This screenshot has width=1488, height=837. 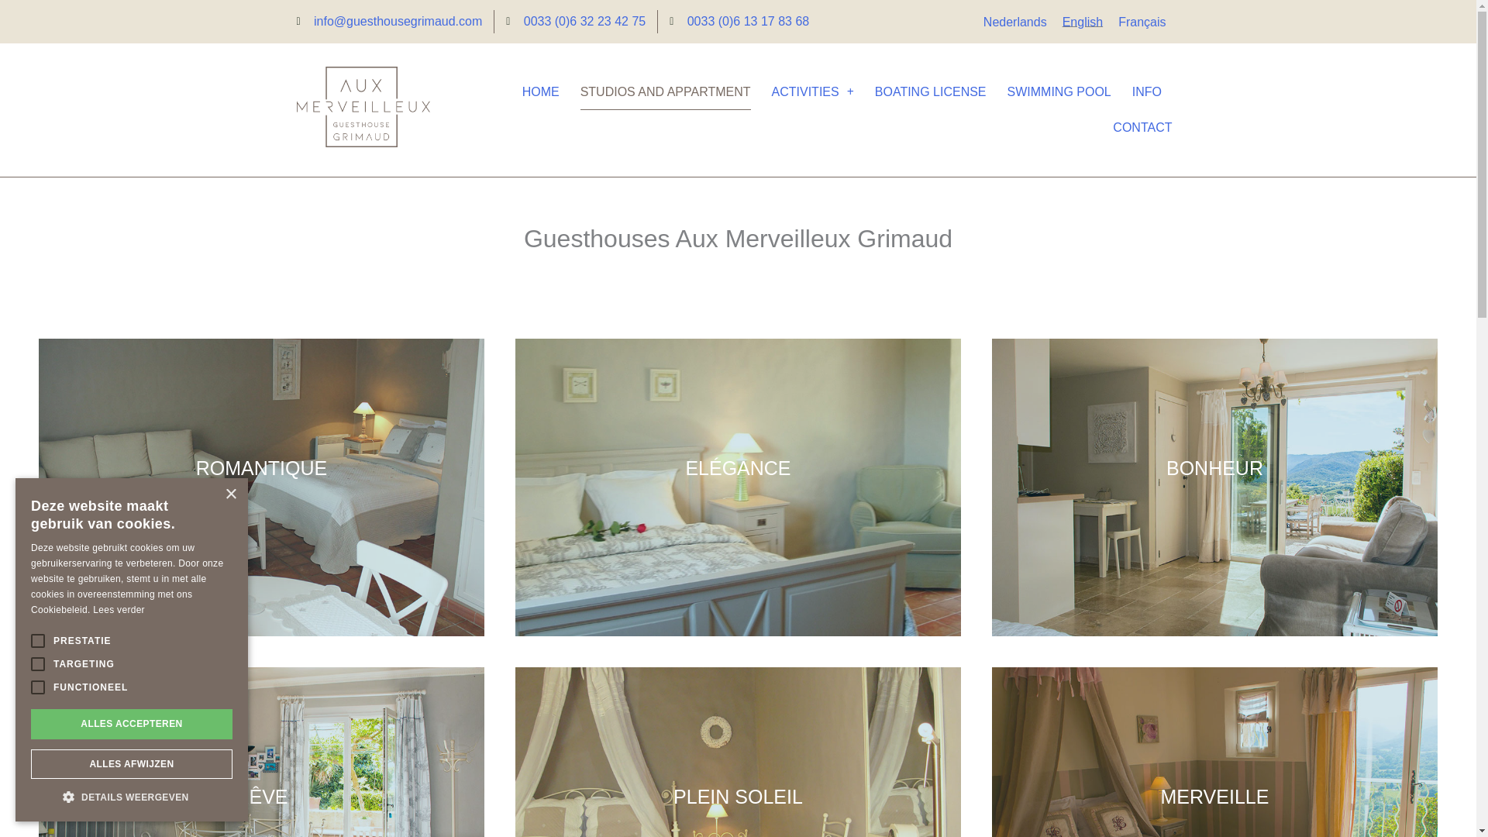 What do you see at coordinates (1015, 22) in the screenshot?
I see `Nederlands` at bounding box center [1015, 22].